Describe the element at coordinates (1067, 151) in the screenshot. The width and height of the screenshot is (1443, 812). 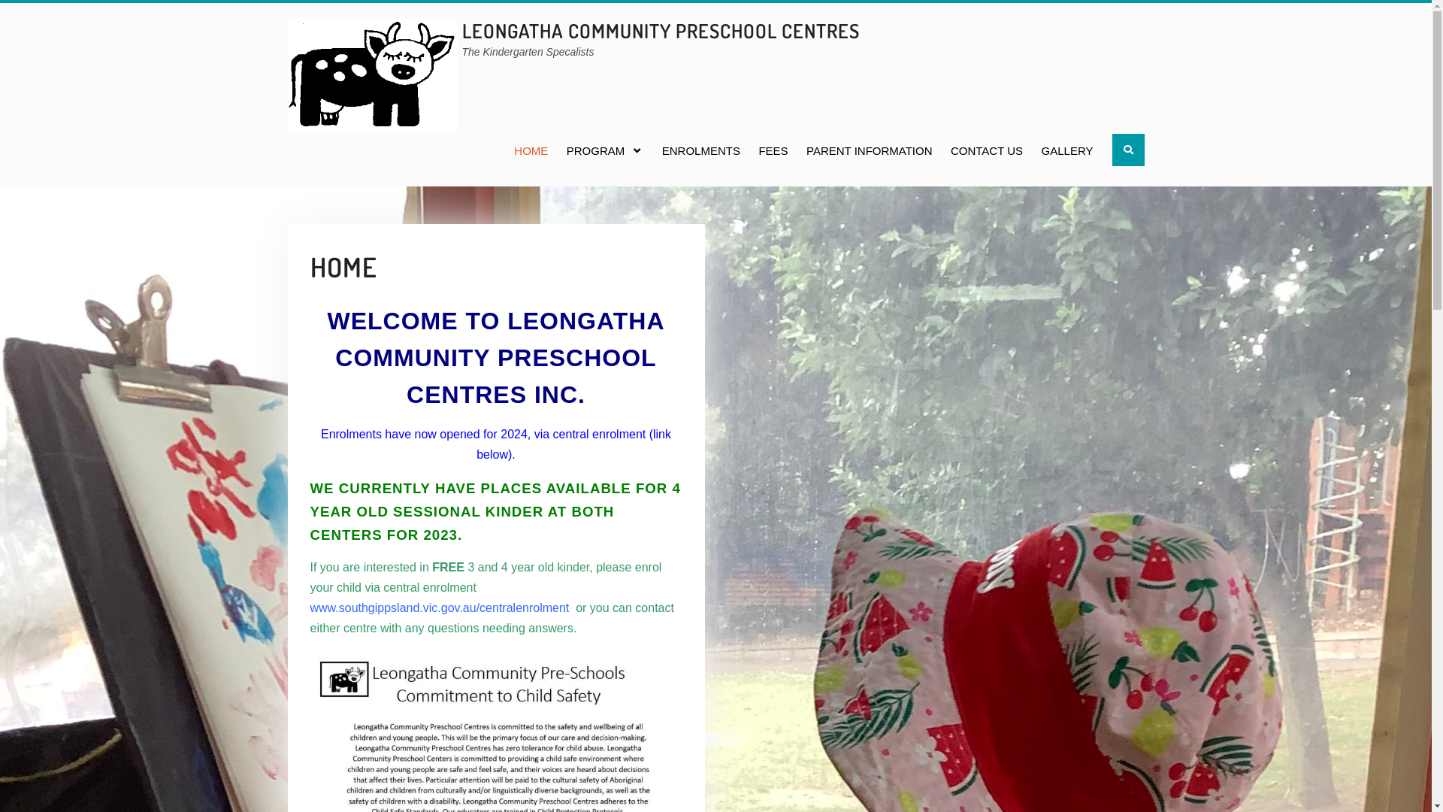
I see `GALLERY` at that location.